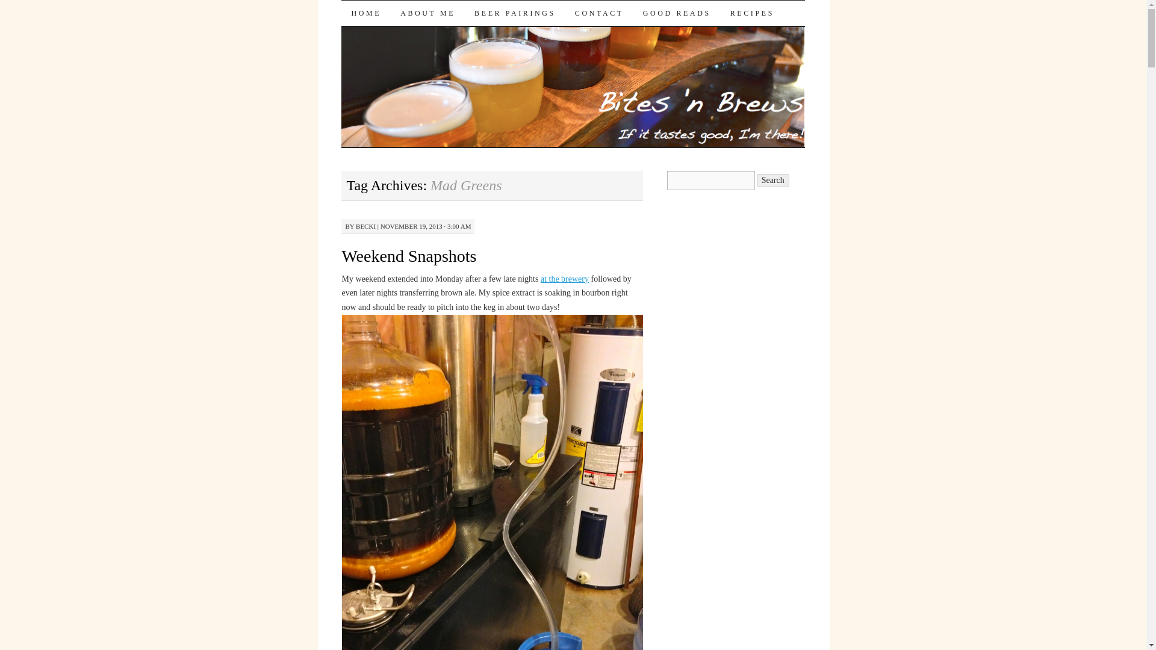  Describe the element at coordinates (565, 278) in the screenshot. I see `at the brewery` at that location.